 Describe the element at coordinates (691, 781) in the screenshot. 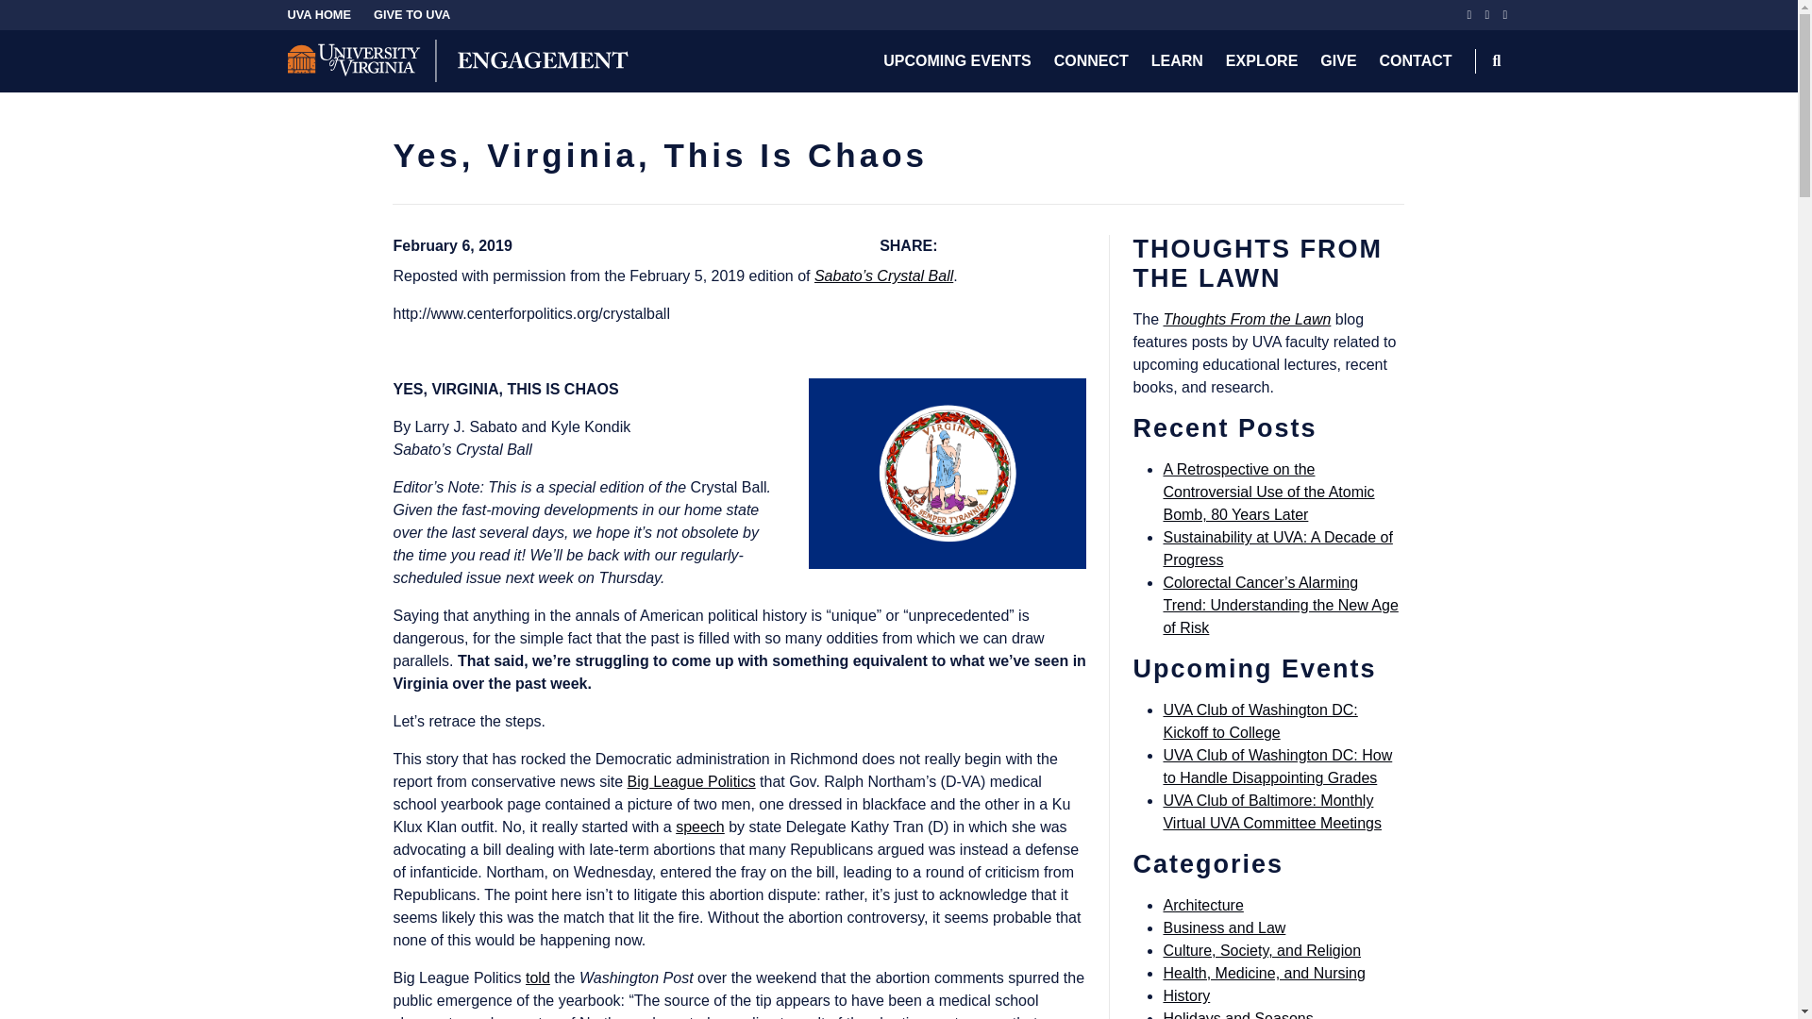

I see `Big League Politics` at that location.